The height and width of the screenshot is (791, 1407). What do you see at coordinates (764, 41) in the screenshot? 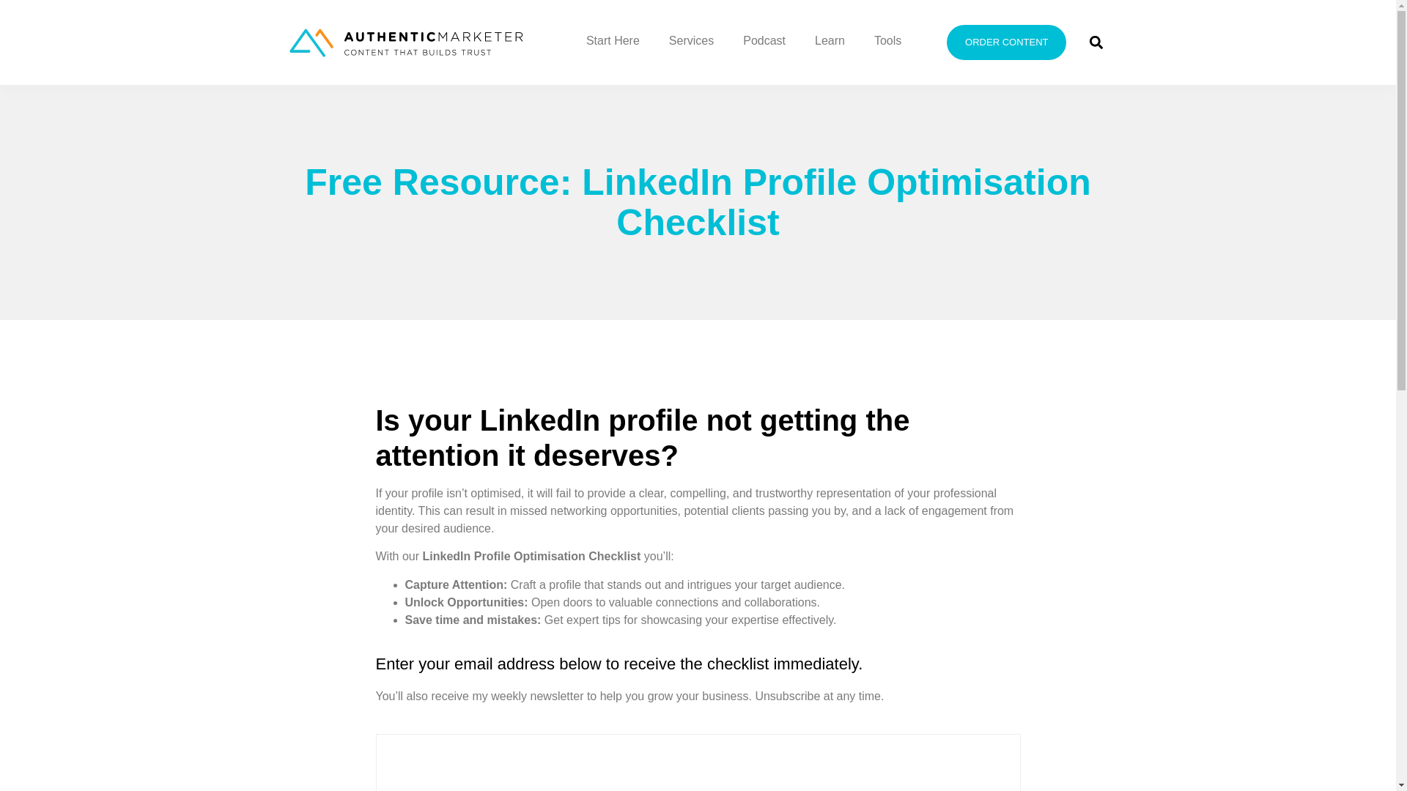
I see `Podcast` at bounding box center [764, 41].